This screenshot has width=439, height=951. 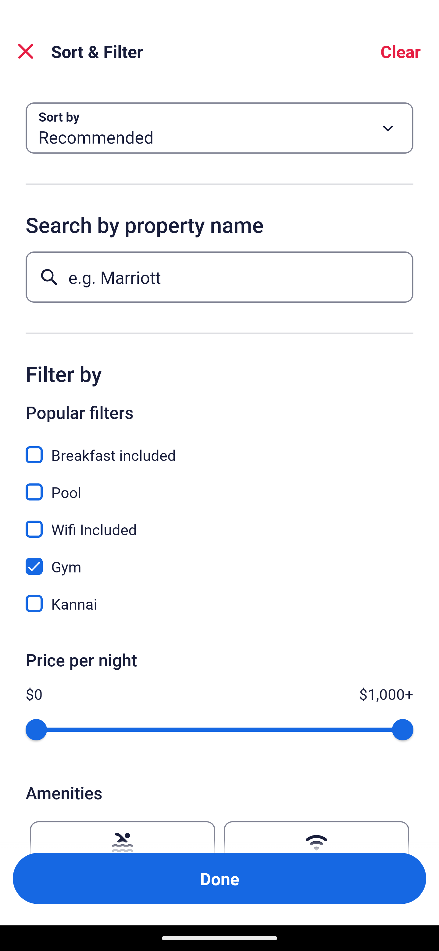 What do you see at coordinates (220, 560) in the screenshot?
I see `Gym, Gym` at bounding box center [220, 560].